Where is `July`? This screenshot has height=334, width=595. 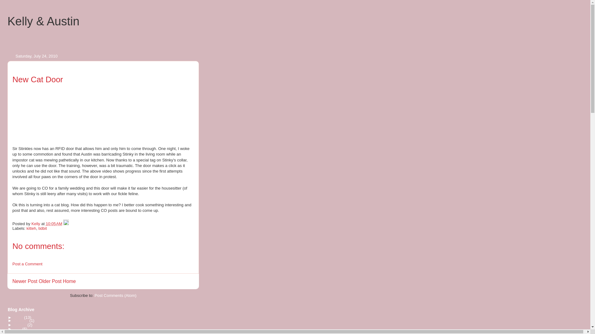 July is located at coordinates (18, 329).